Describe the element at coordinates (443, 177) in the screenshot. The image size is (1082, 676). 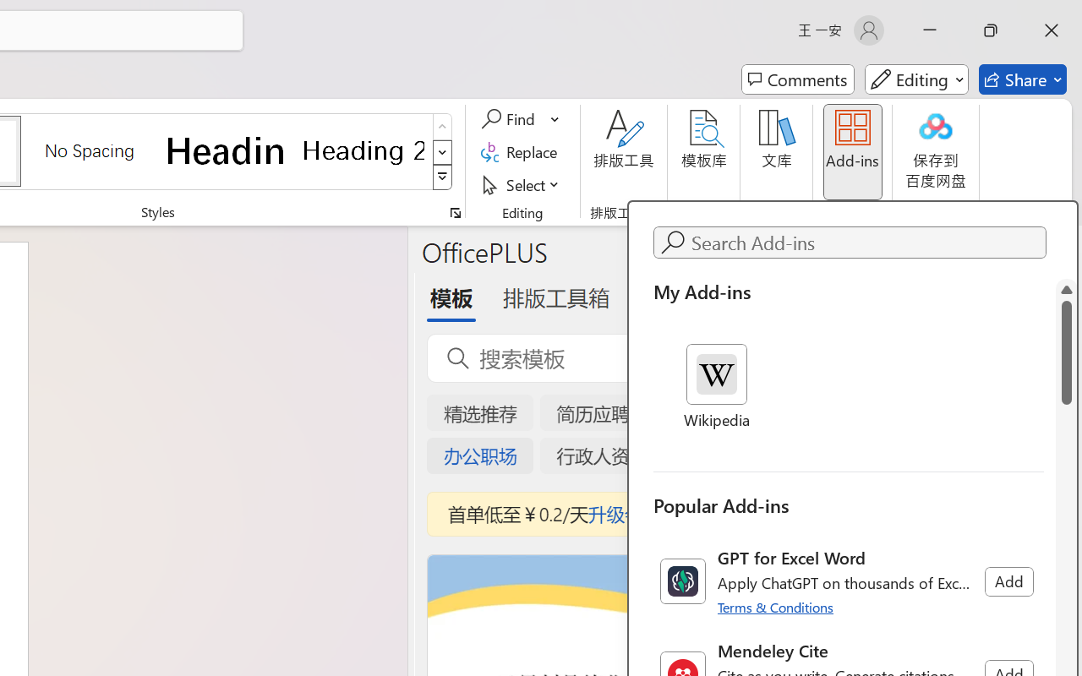
I see `Styles` at that location.